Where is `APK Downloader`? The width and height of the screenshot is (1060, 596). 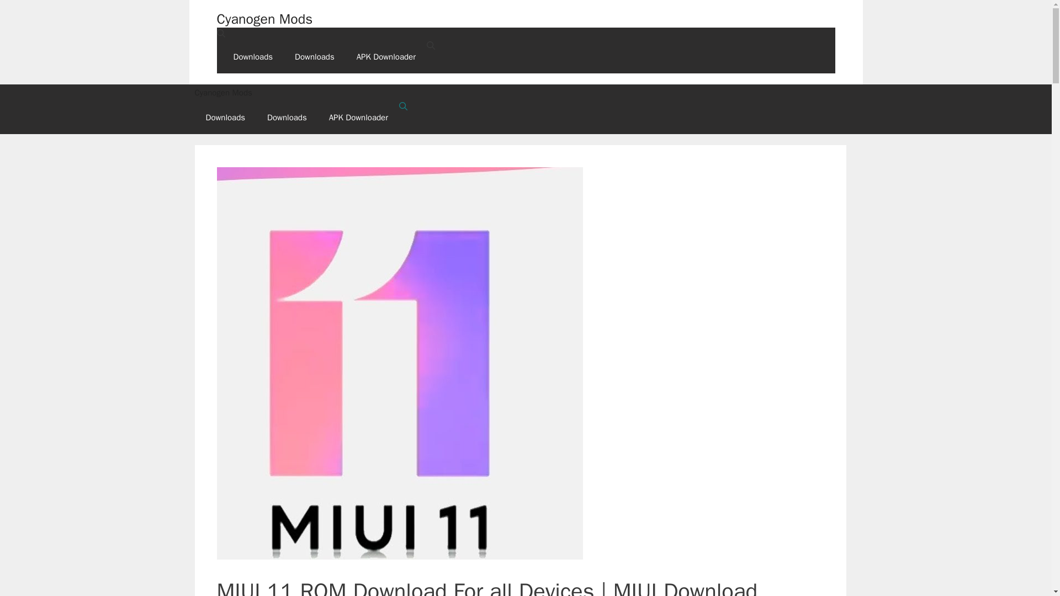
APK Downloader is located at coordinates (359, 117).